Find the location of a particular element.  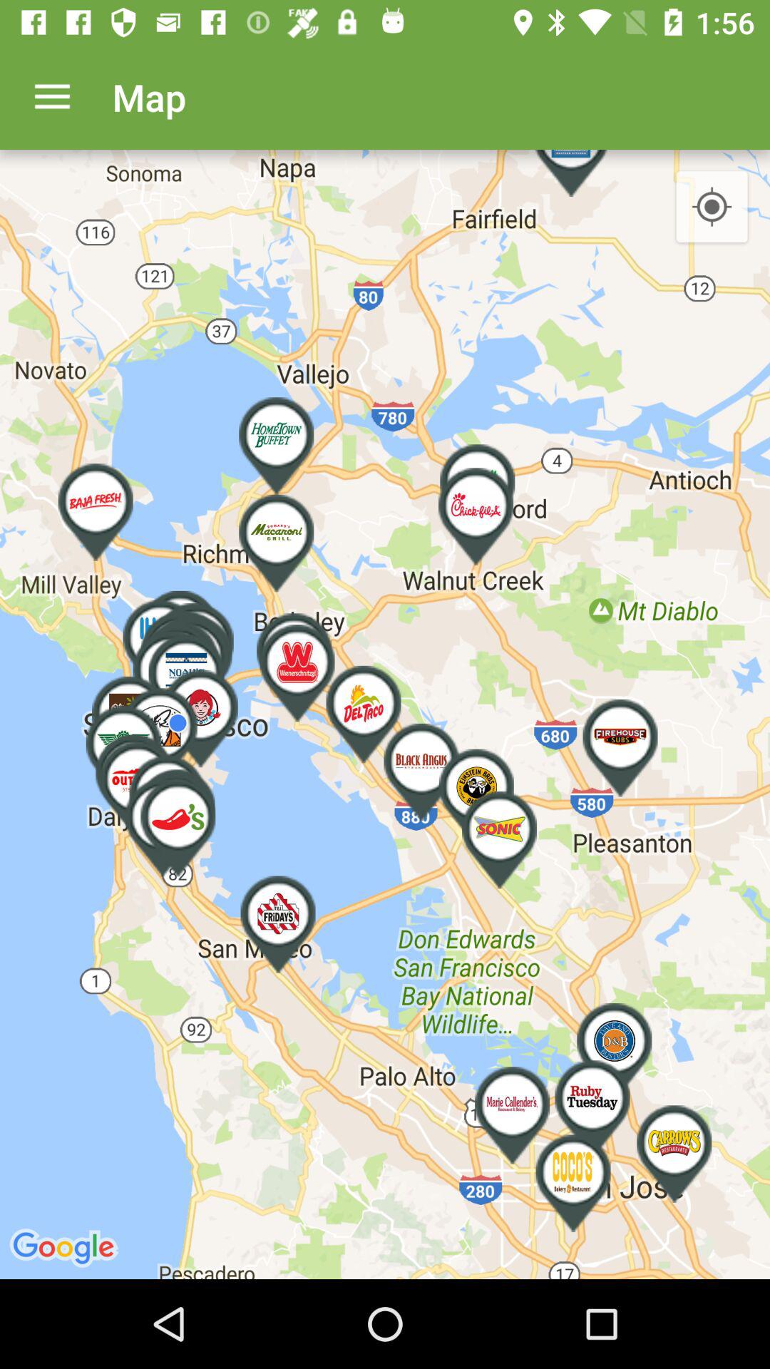

select the icon at the center is located at coordinates (385, 714).